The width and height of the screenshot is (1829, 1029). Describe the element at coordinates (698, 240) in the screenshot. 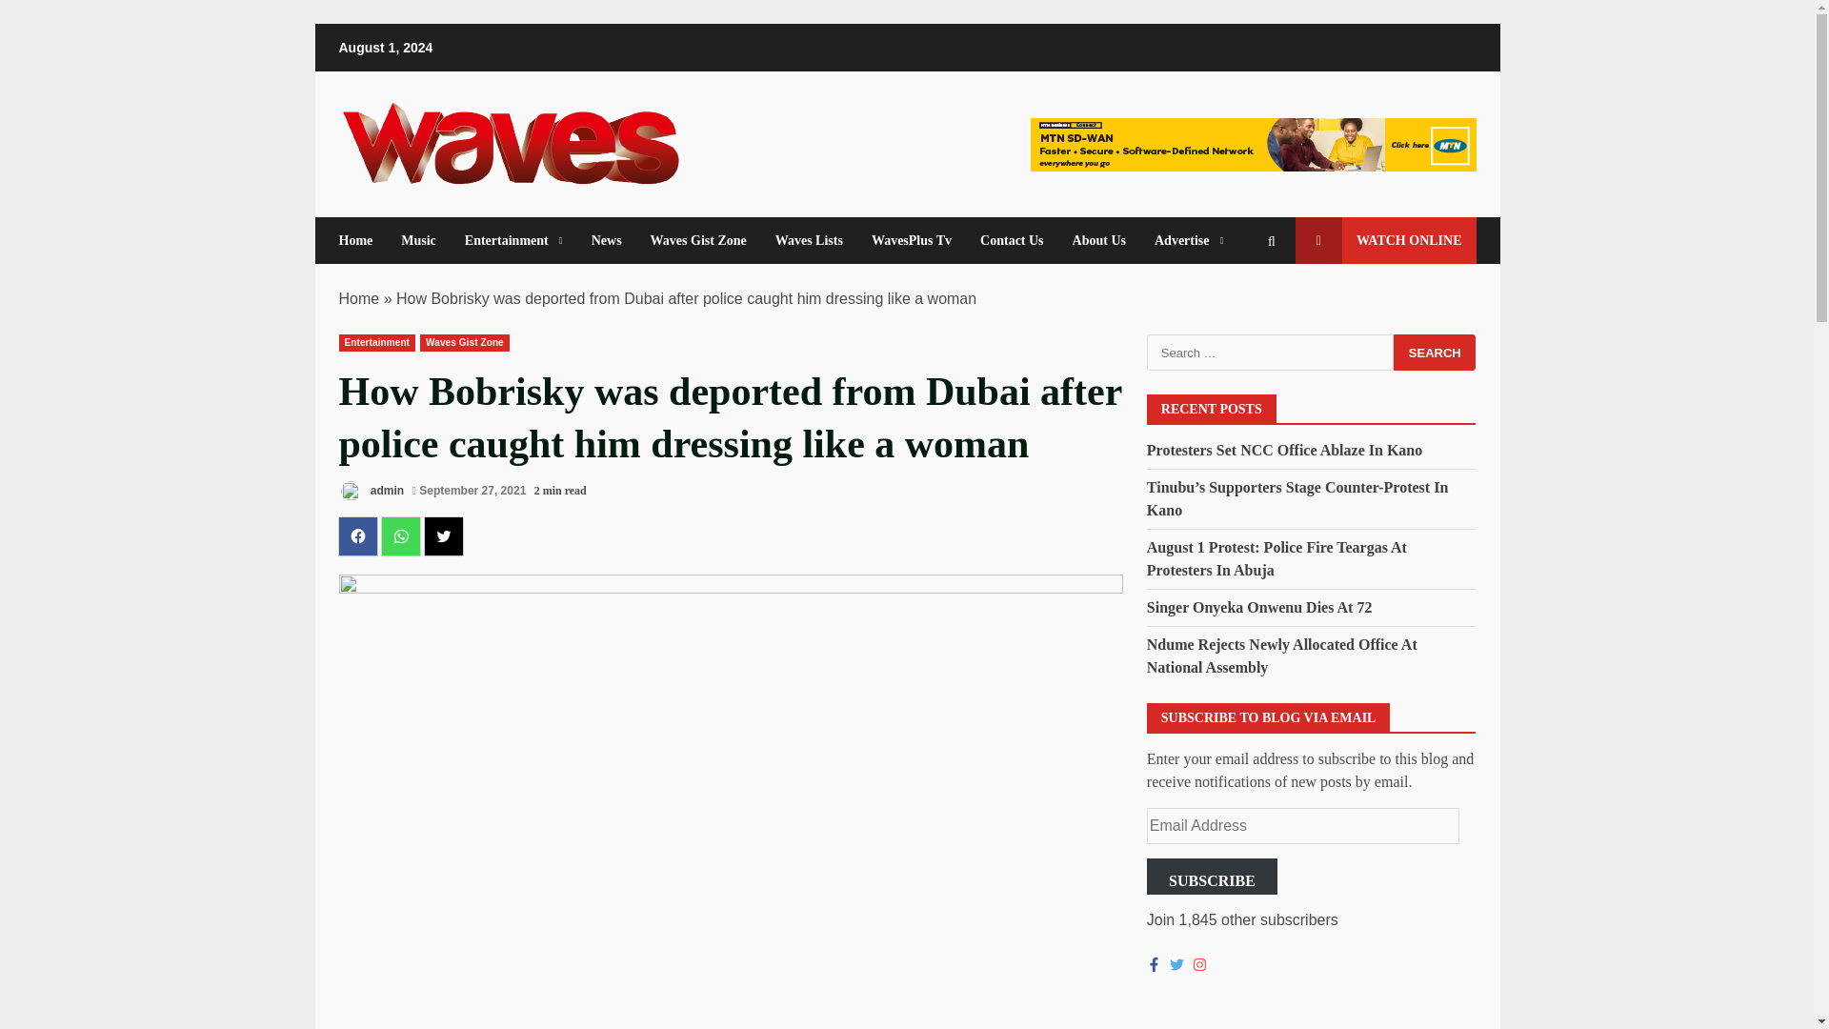

I see `Waves Gist Zone` at that location.